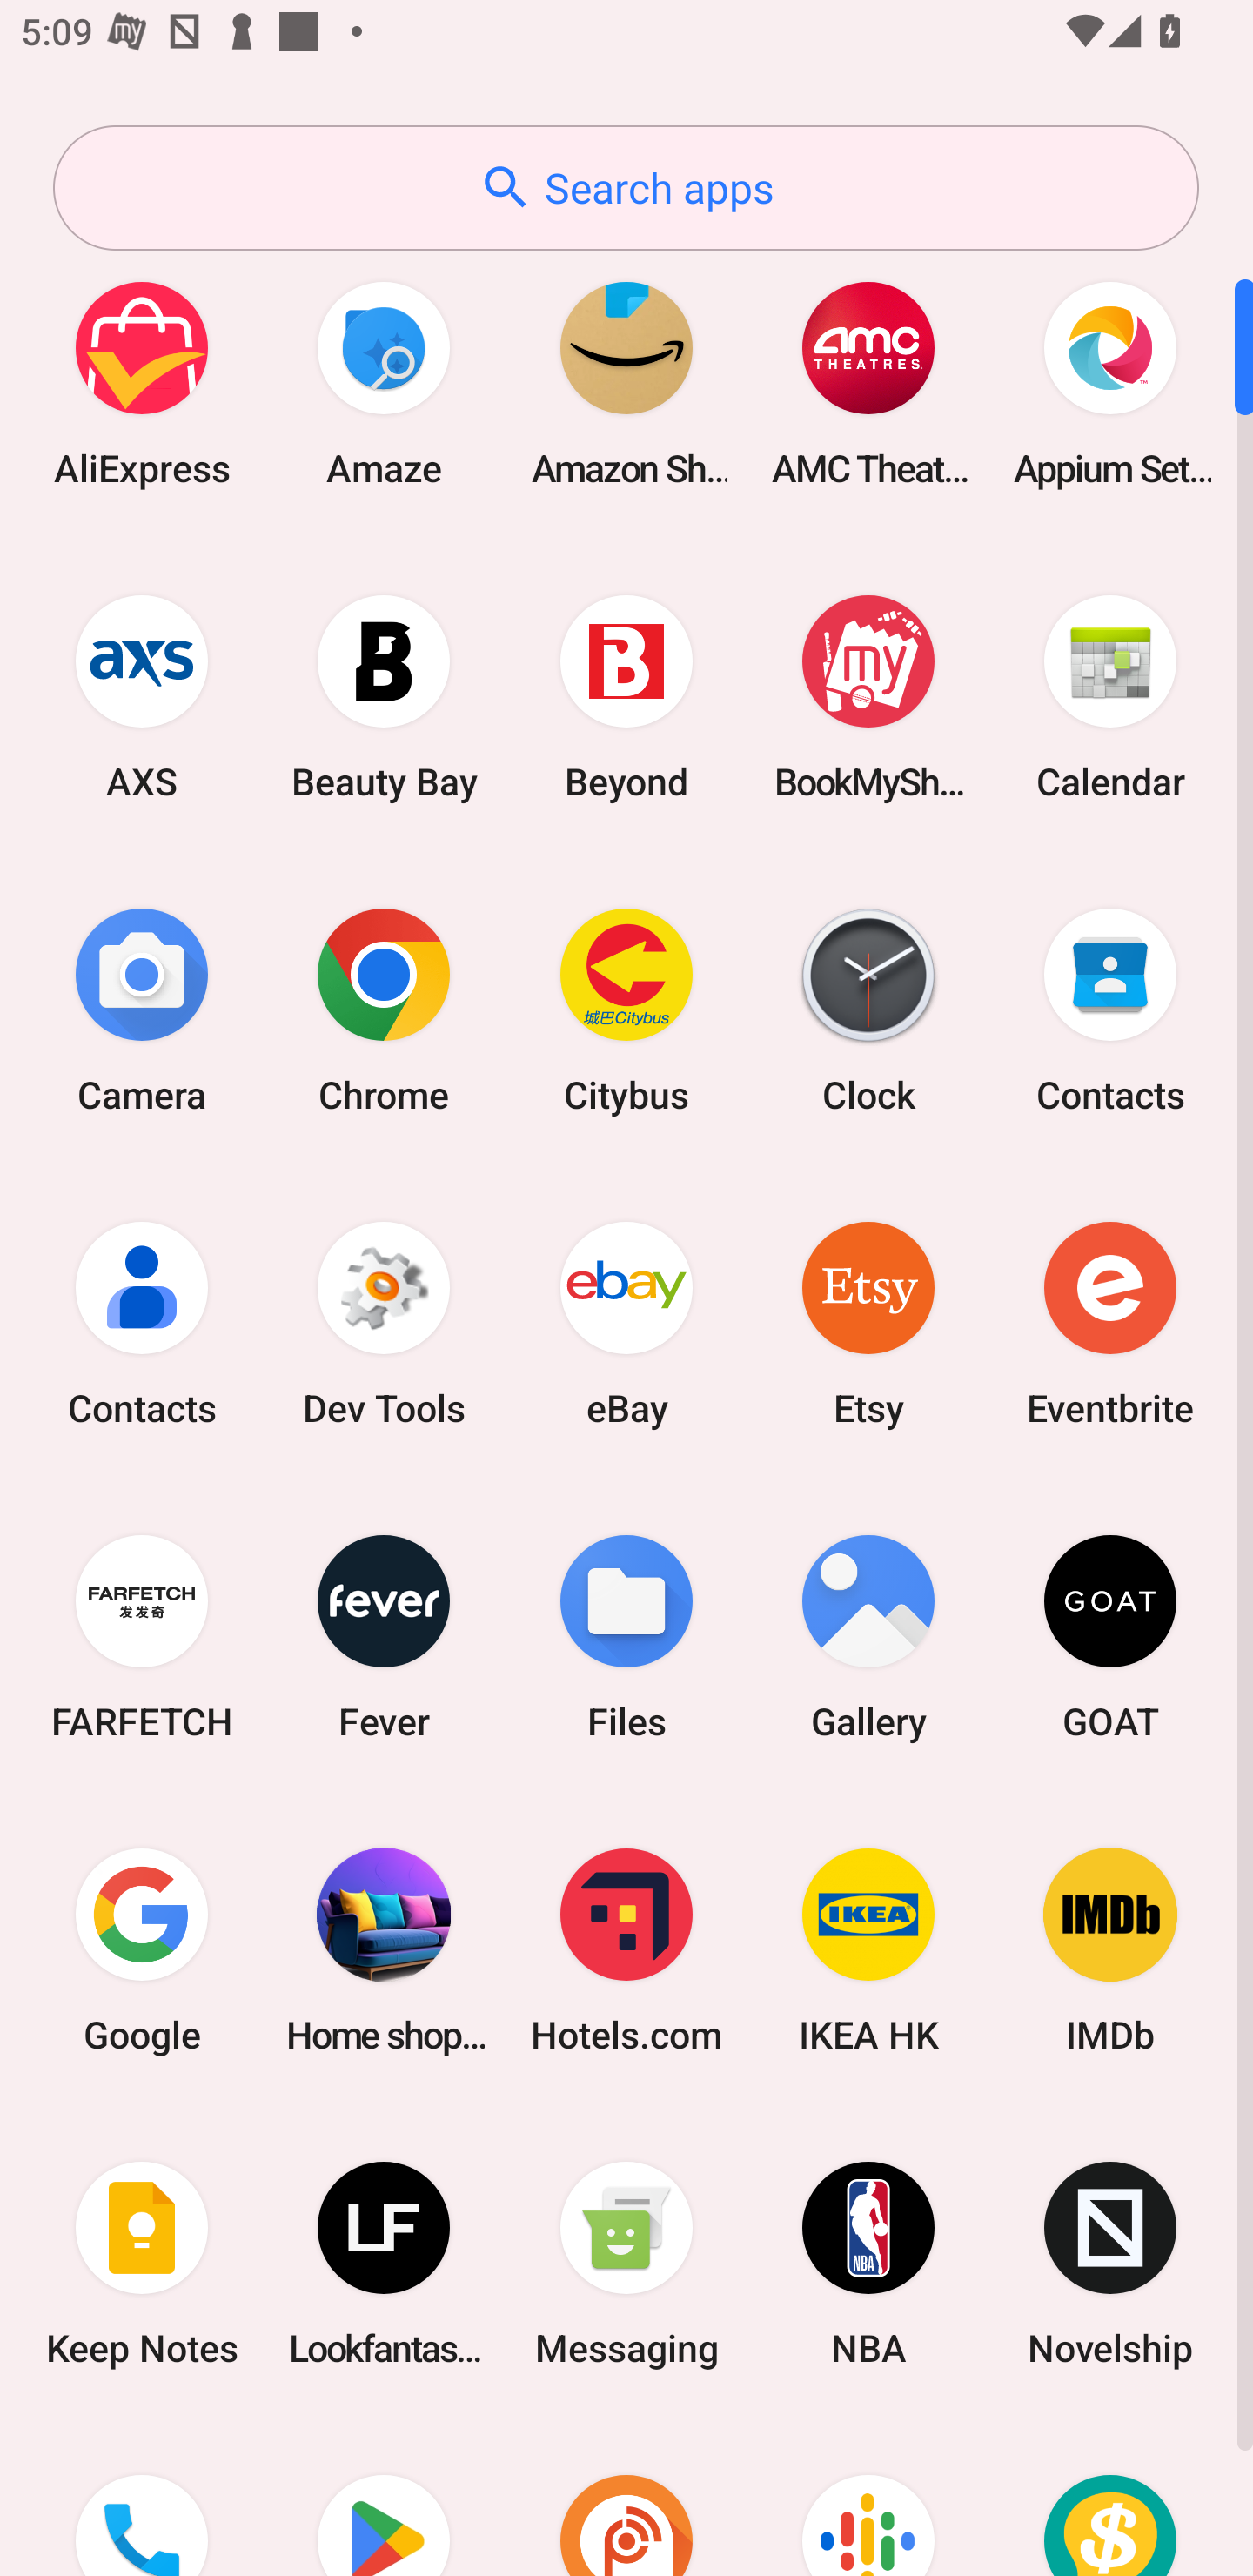  What do you see at coordinates (142, 1949) in the screenshot?
I see `Google` at bounding box center [142, 1949].